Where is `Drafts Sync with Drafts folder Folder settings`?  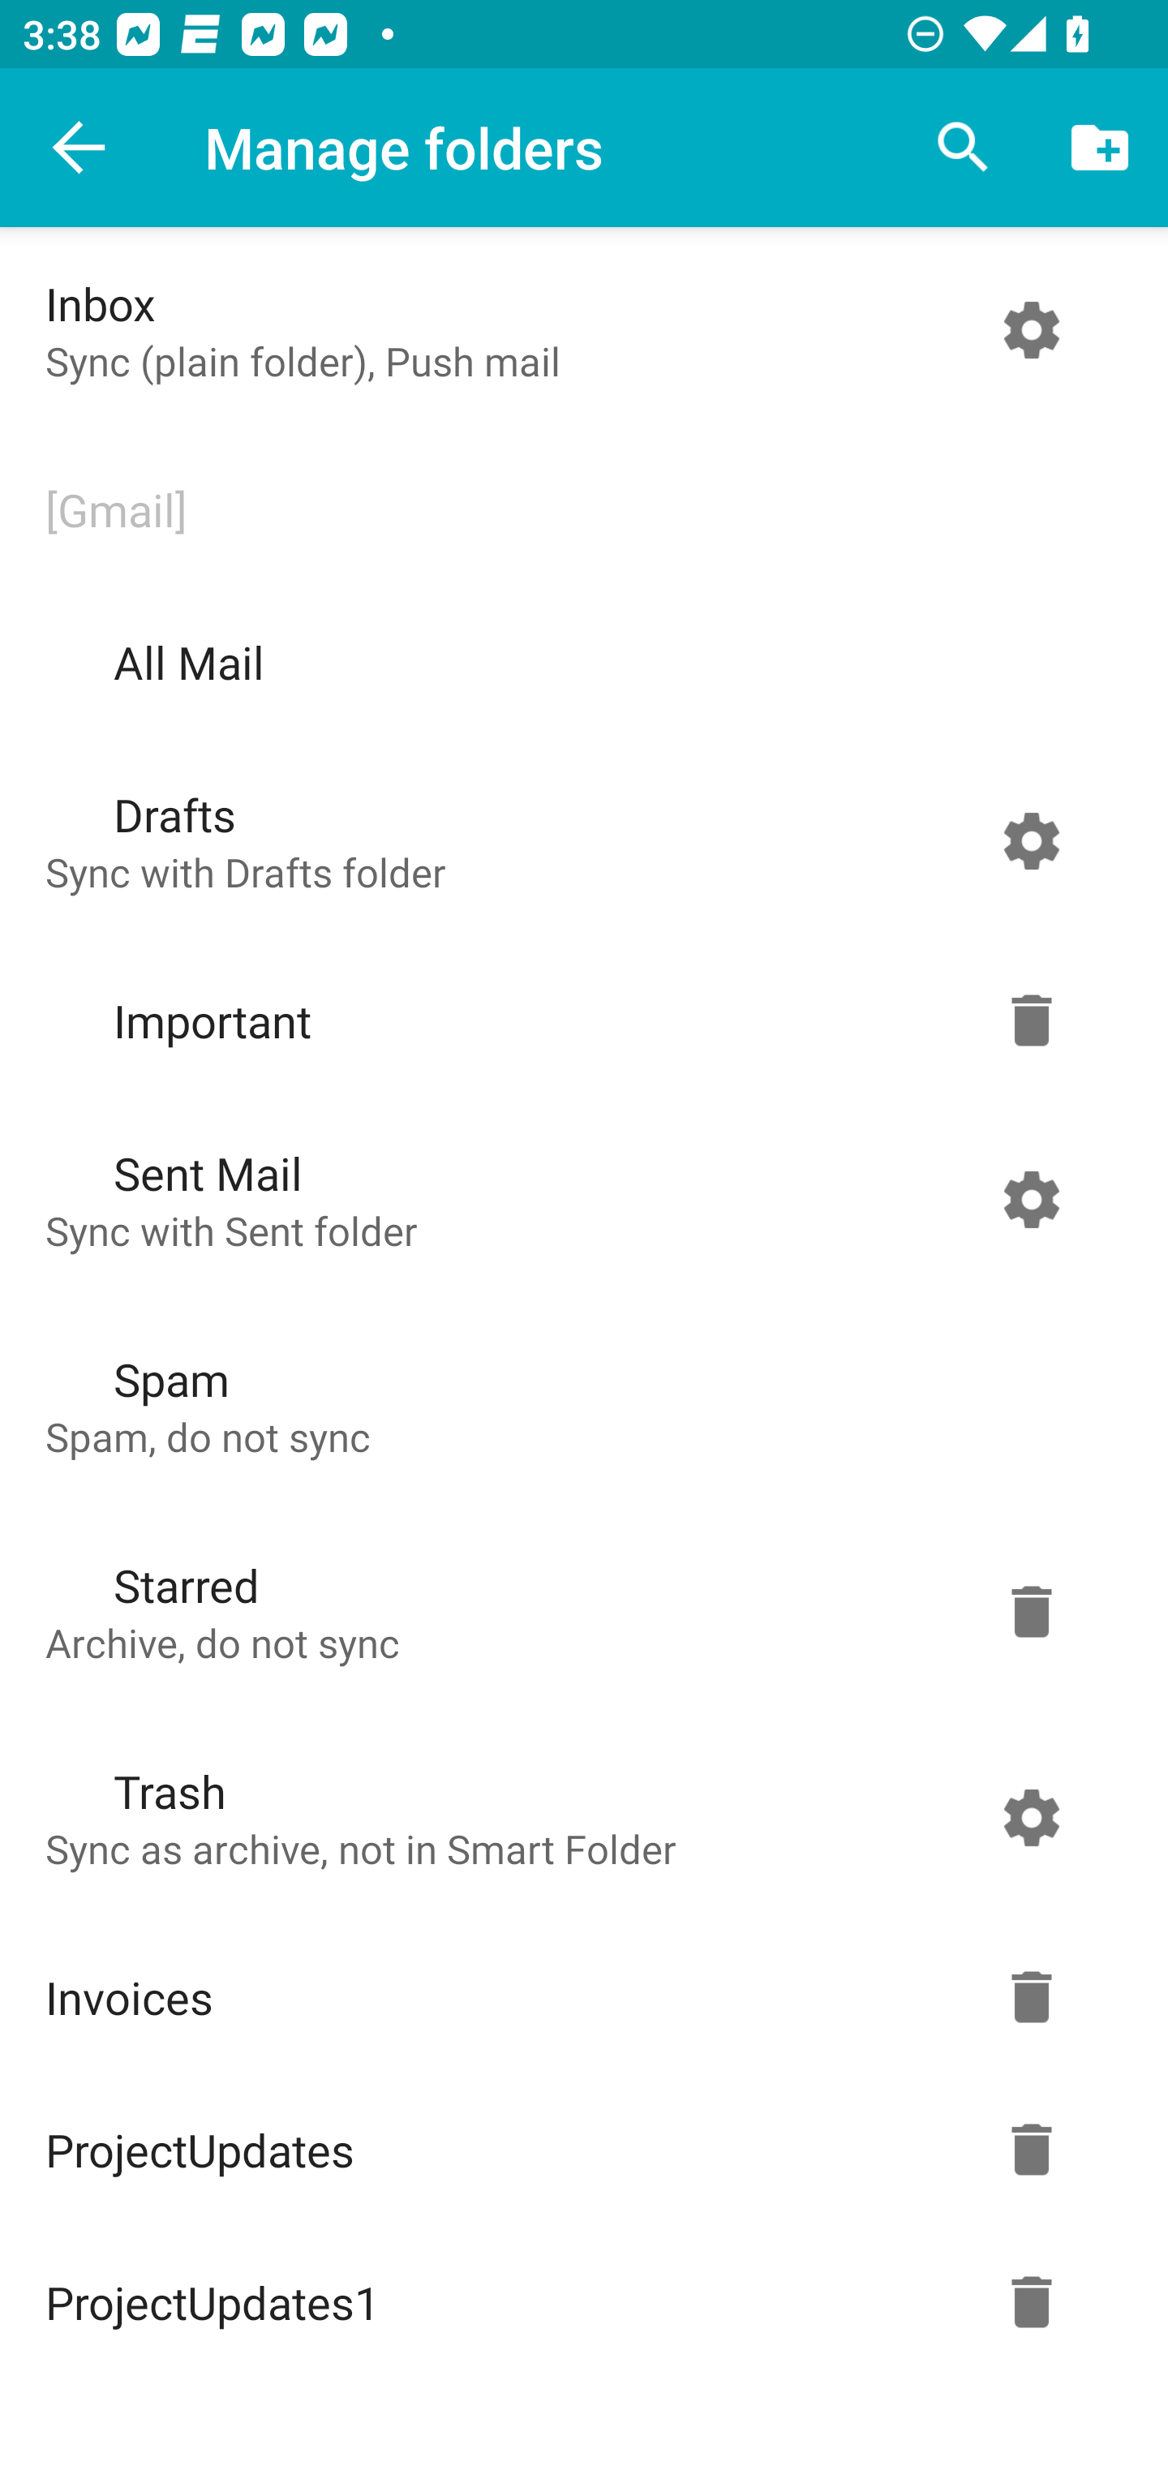
Drafts Sync with Drafts folder Folder settings is located at coordinates (578, 840).